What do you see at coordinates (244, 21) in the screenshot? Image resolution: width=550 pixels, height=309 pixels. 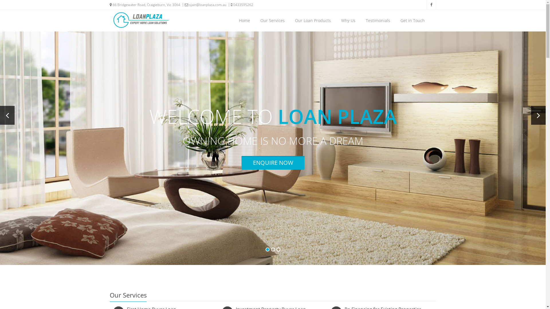 I see `Home` at bounding box center [244, 21].